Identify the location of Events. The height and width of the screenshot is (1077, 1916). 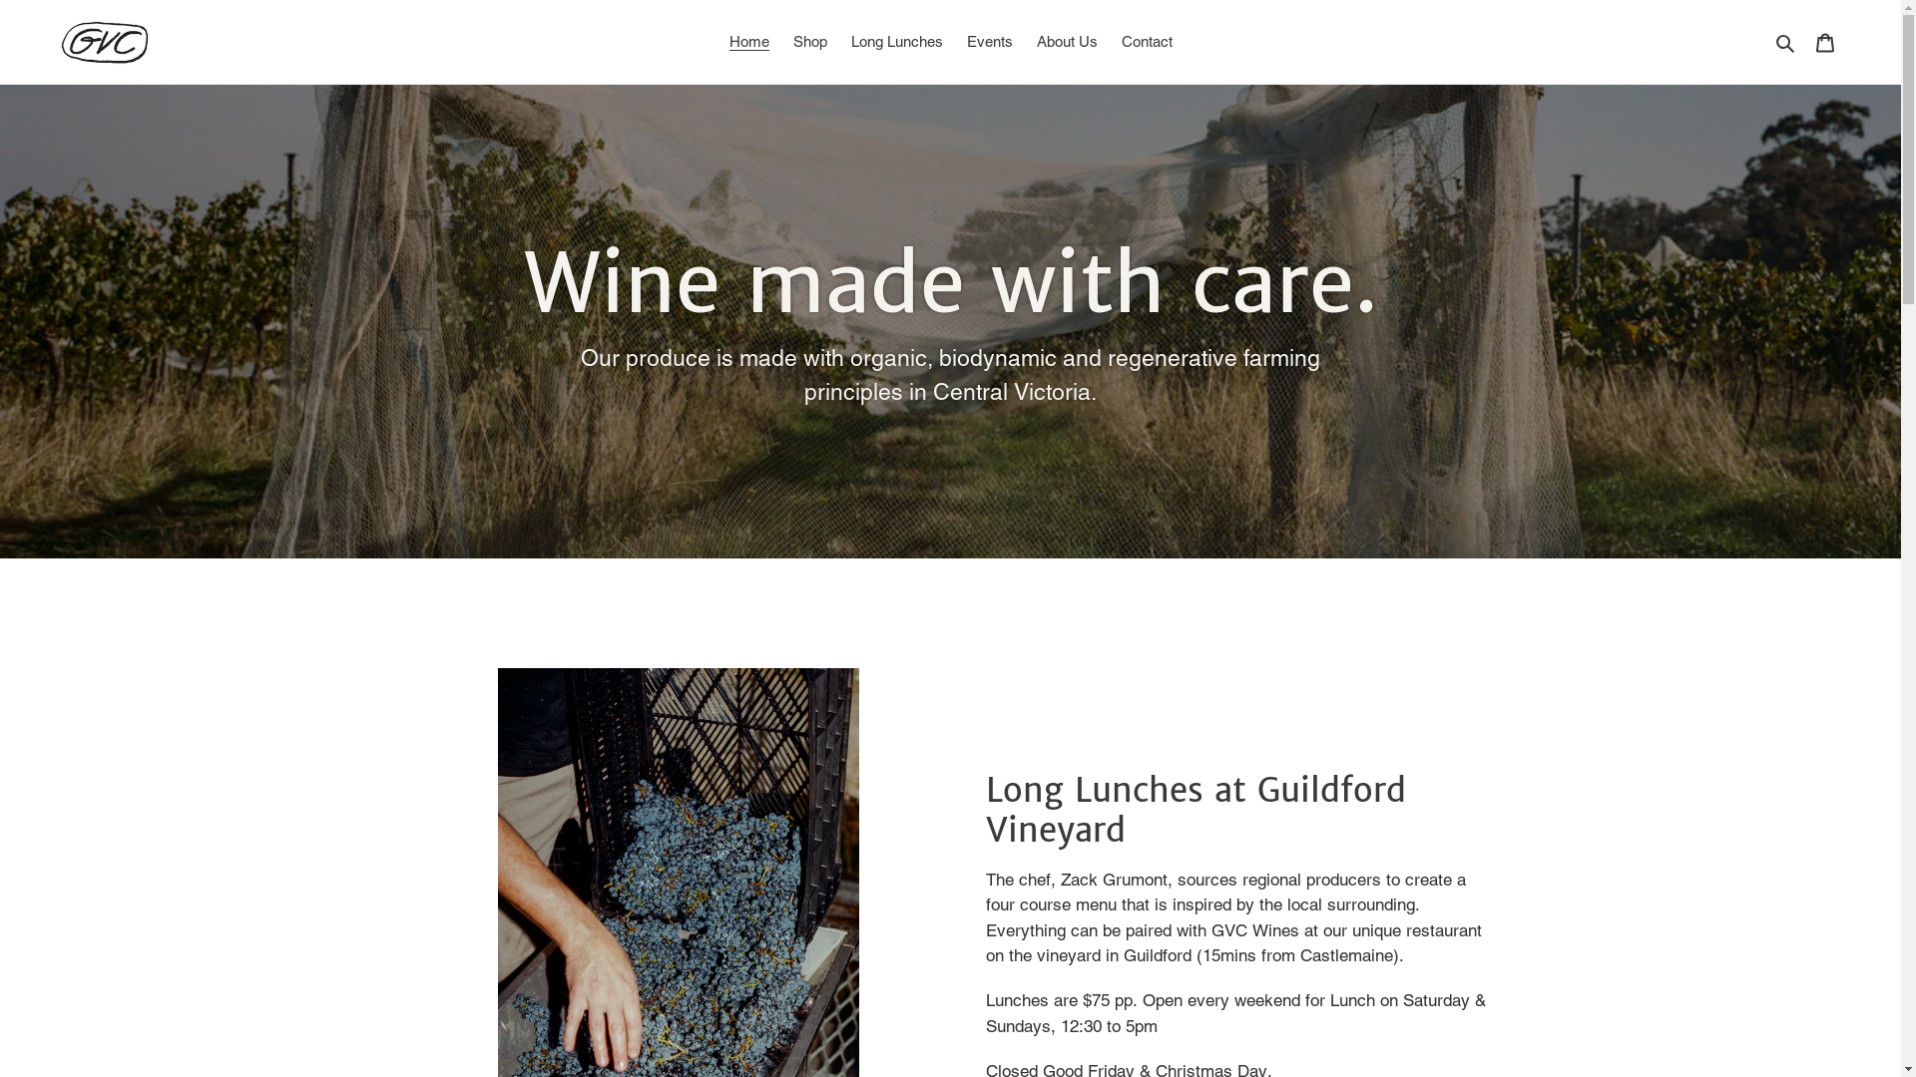
(989, 42).